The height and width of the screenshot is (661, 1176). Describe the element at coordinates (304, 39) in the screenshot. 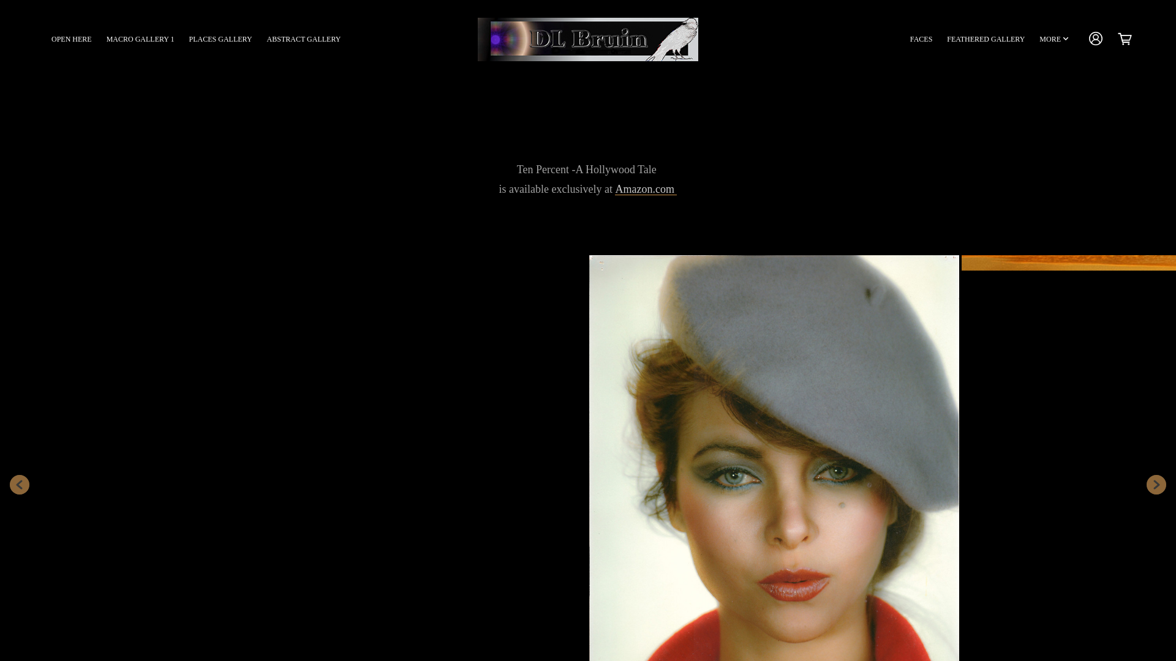

I see `ABSTRACT GALLERY` at that location.